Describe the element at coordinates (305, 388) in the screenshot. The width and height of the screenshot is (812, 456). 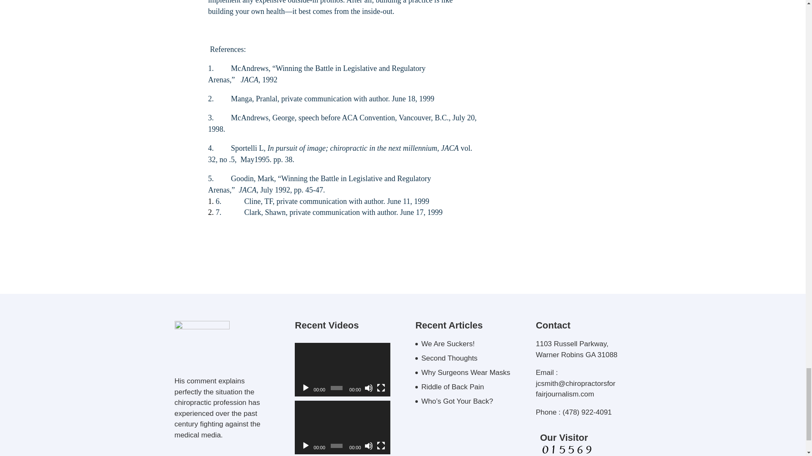
I see `Play` at that location.